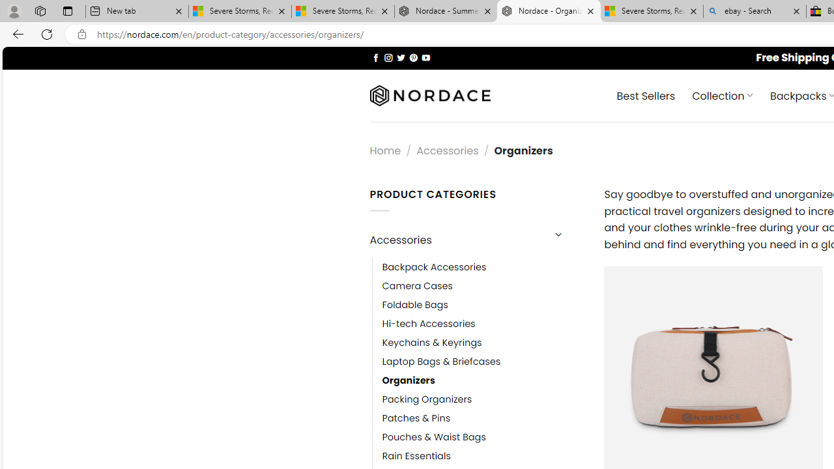  I want to click on Laptop Bags & Briefcases, so click(442, 362).